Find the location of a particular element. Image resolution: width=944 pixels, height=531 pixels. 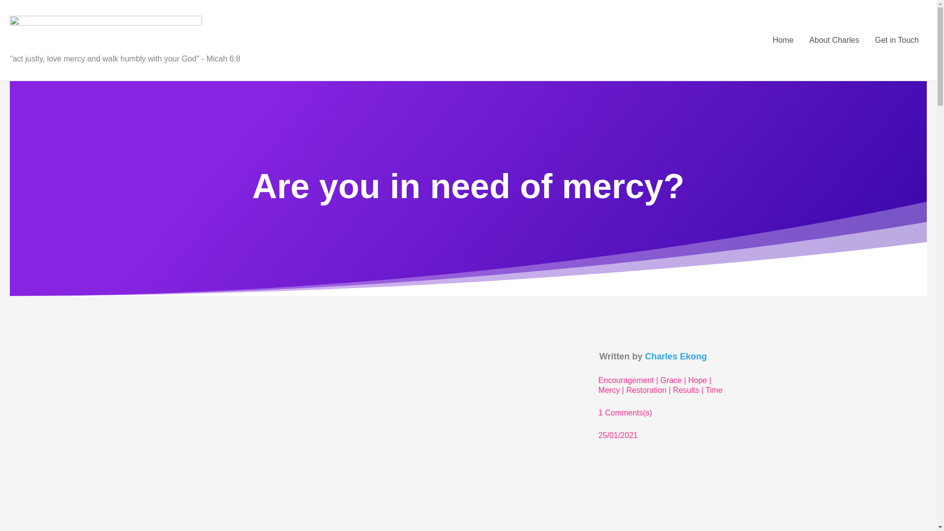

Restoration is located at coordinates (646, 392).